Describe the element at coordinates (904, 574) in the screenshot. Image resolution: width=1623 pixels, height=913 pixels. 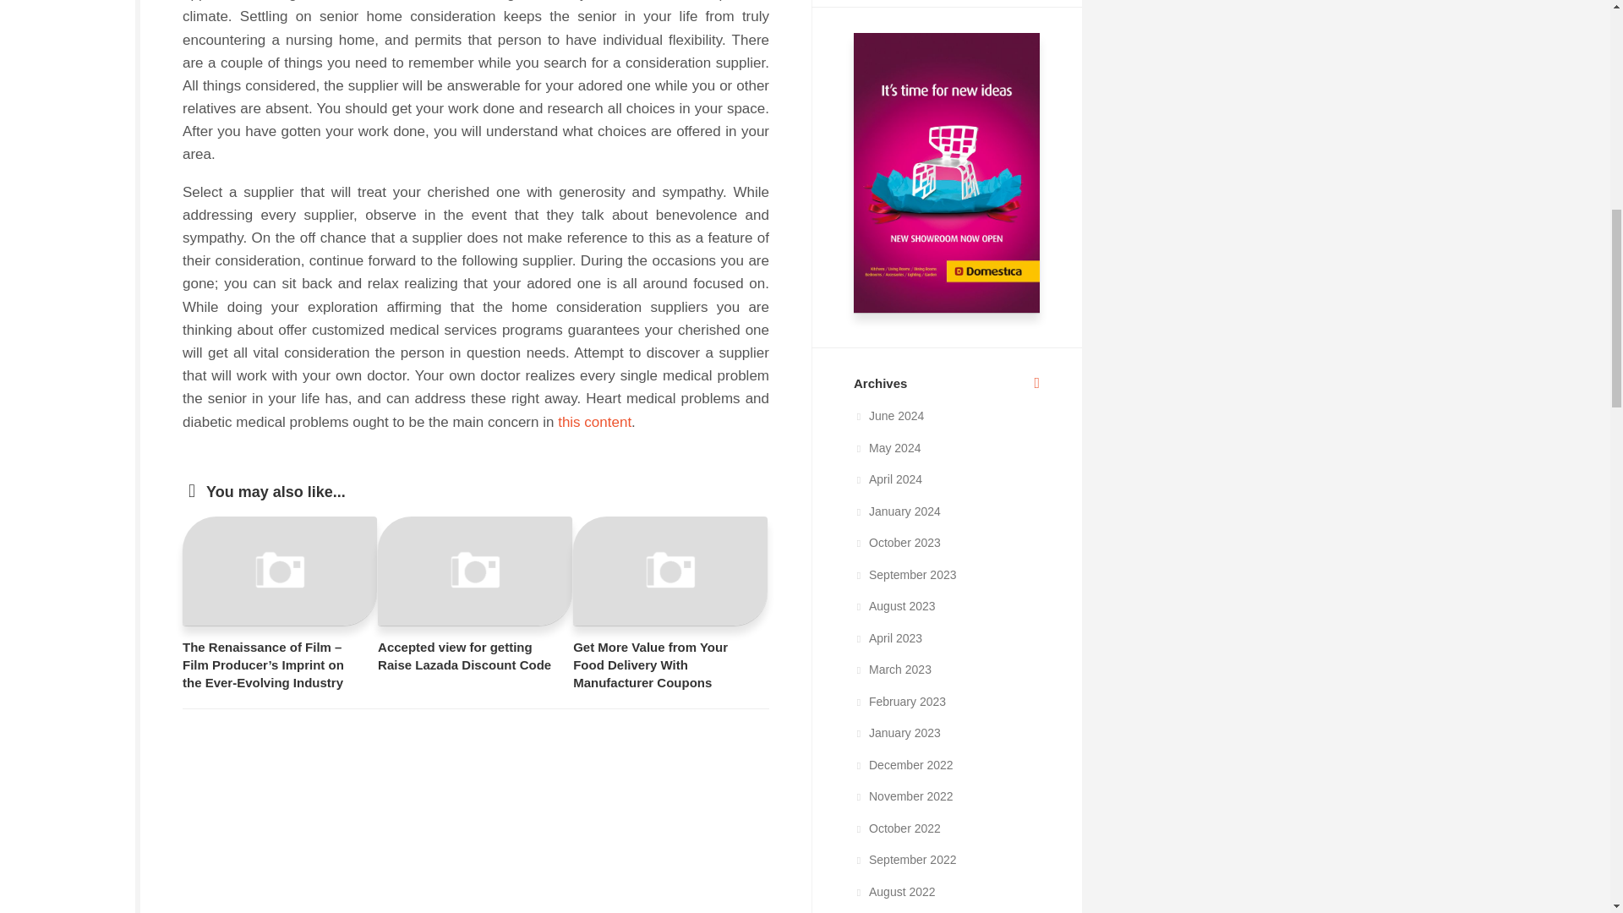
I see `September 2023` at that location.